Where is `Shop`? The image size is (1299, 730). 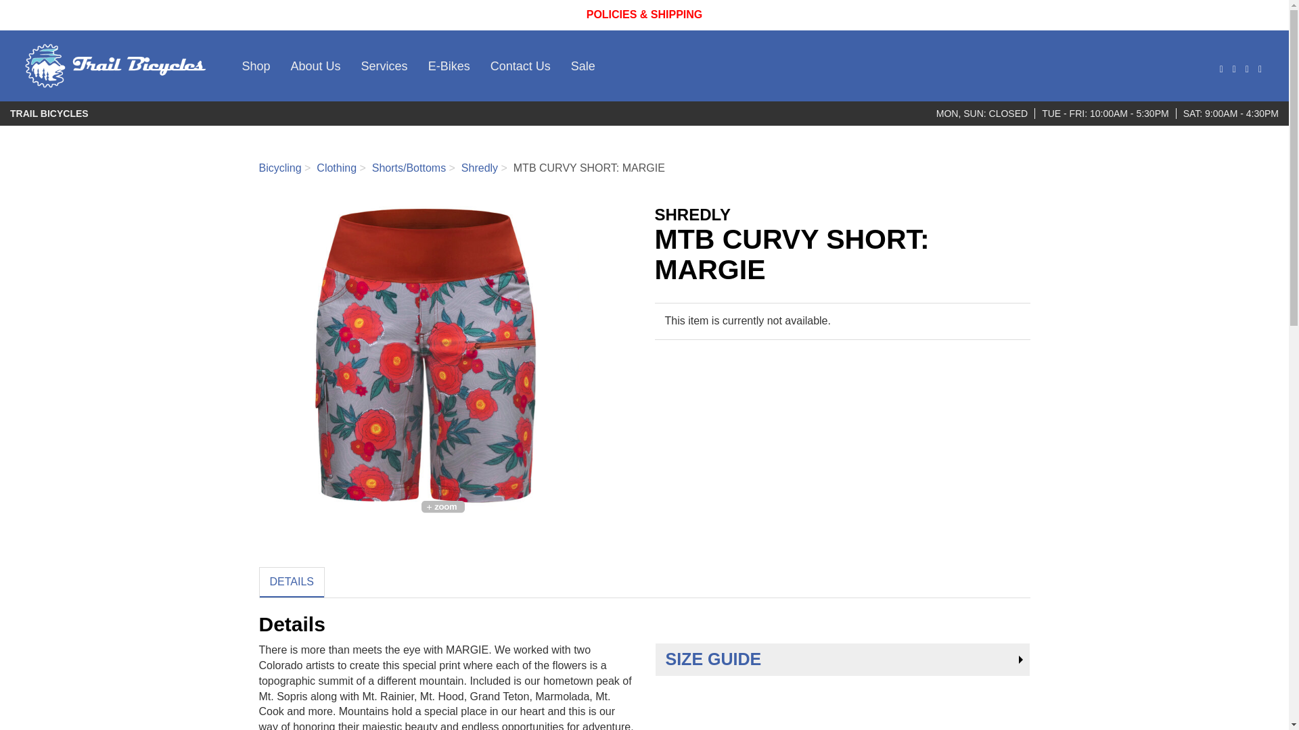 Shop is located at coordinates (256, 66).